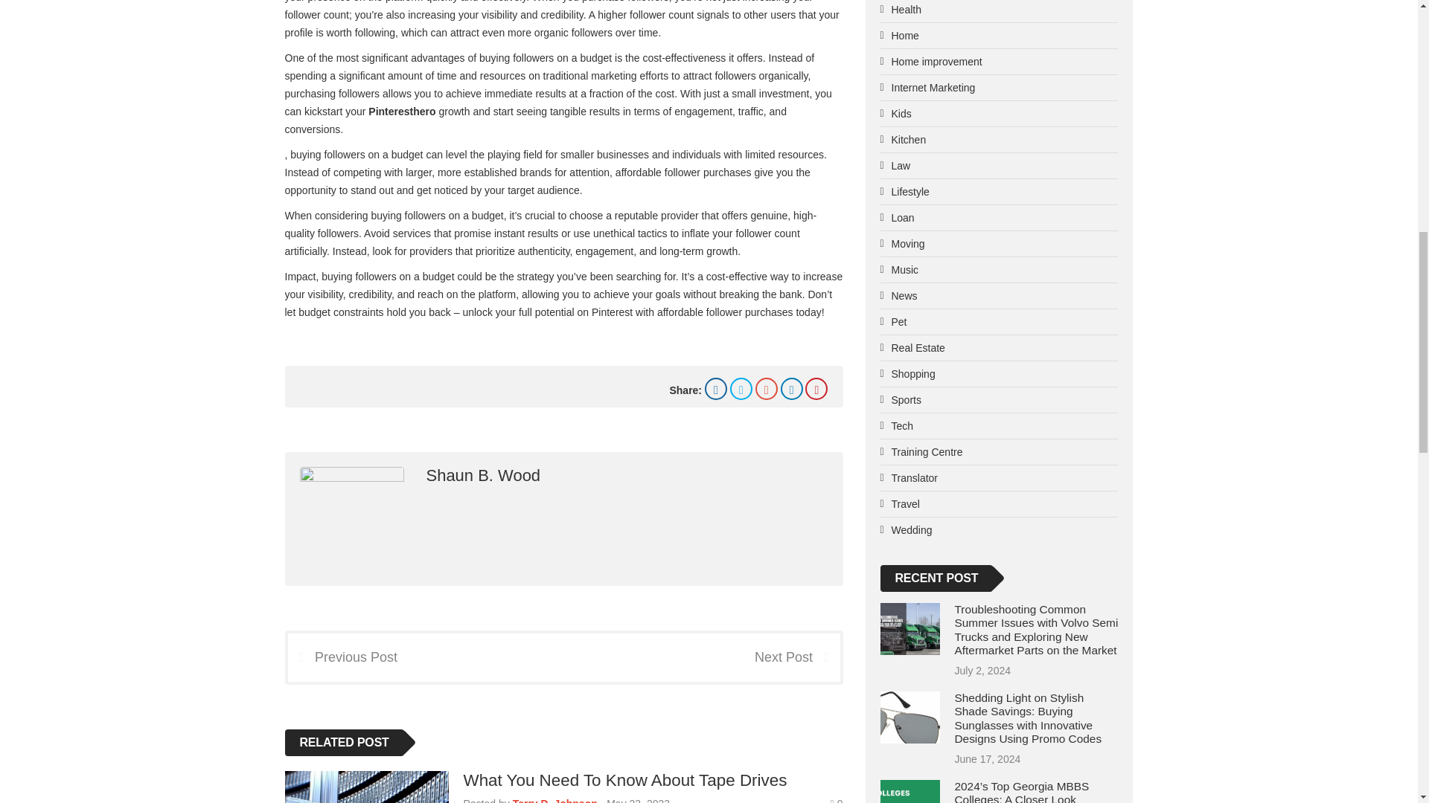 This screenshot has width=1429, height=803. I want to click on Shaun B. Wood, so click(482, 476).